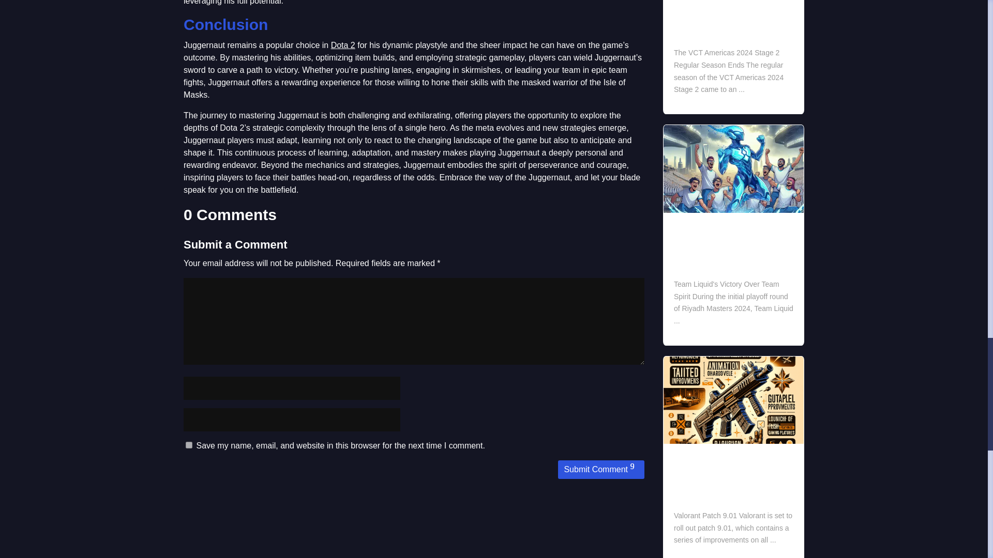 This screenshot has width=993, height=558. What do you see at coordinates (601, 470) in the screenshot?
I see `Submit Comment` at bounding box center [601, 470].